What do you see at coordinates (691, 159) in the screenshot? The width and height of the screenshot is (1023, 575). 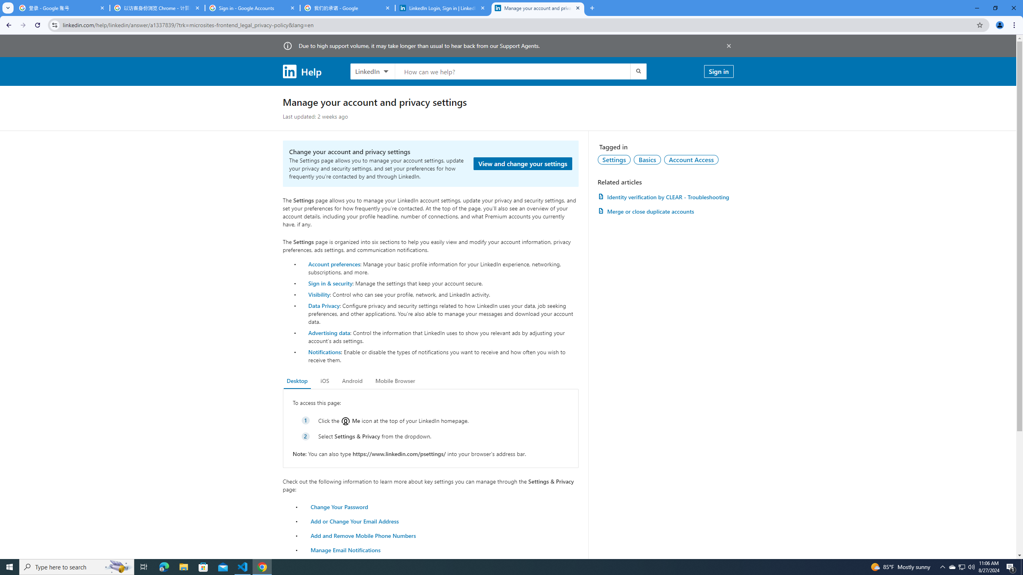 I see `AutomationID: topic-link-a151002` at bounding box center [691, 159].